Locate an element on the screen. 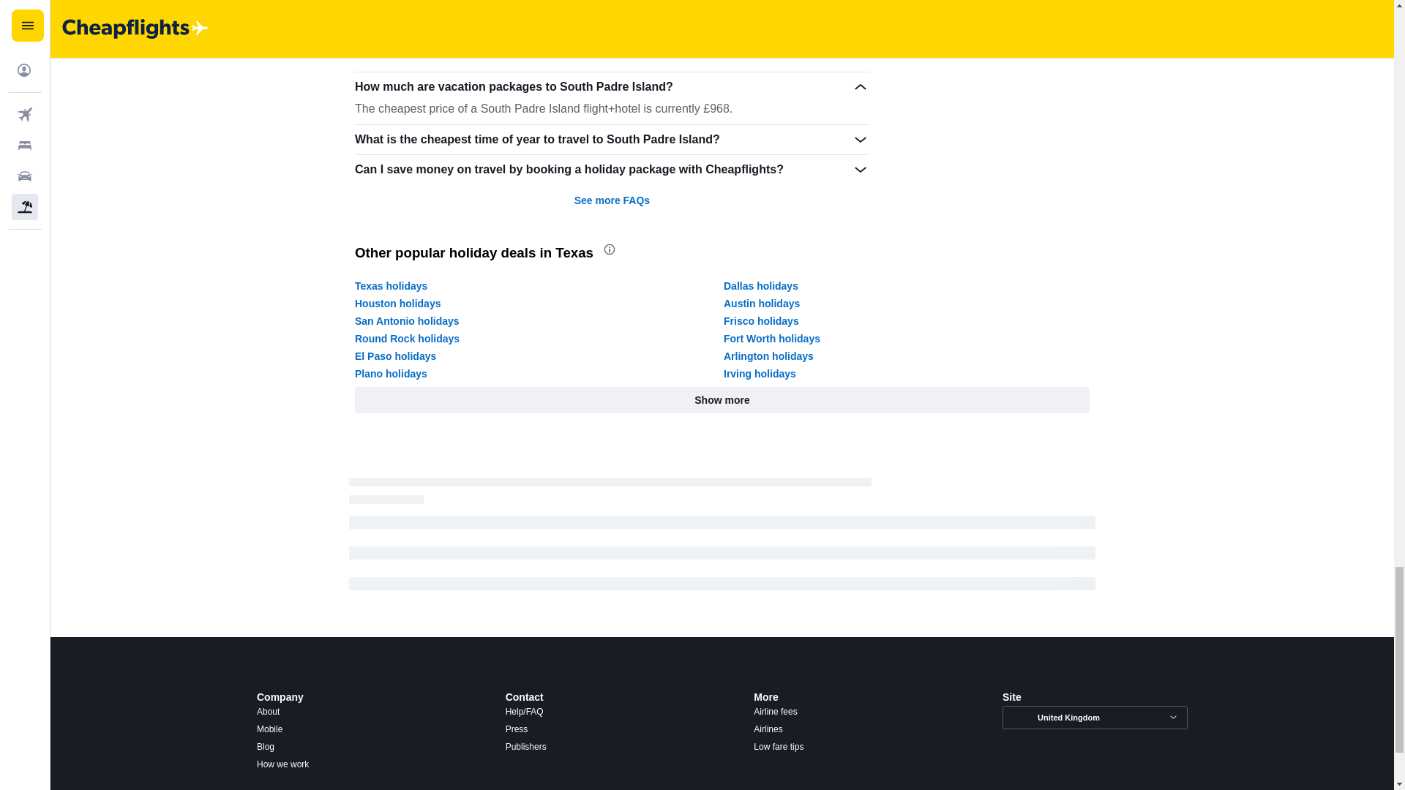 The height and width of the screenshot is (790, 1405). El Paso holidays is located at coordinates (395, 355).